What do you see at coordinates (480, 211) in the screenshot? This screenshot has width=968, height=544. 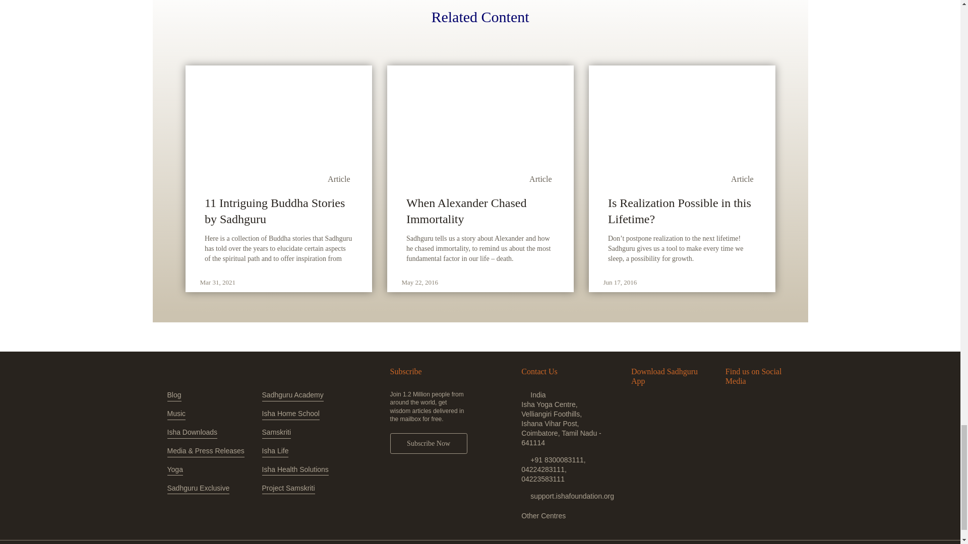 I see `When Alexander Chased Immortality` at bounding box center [480, 211].